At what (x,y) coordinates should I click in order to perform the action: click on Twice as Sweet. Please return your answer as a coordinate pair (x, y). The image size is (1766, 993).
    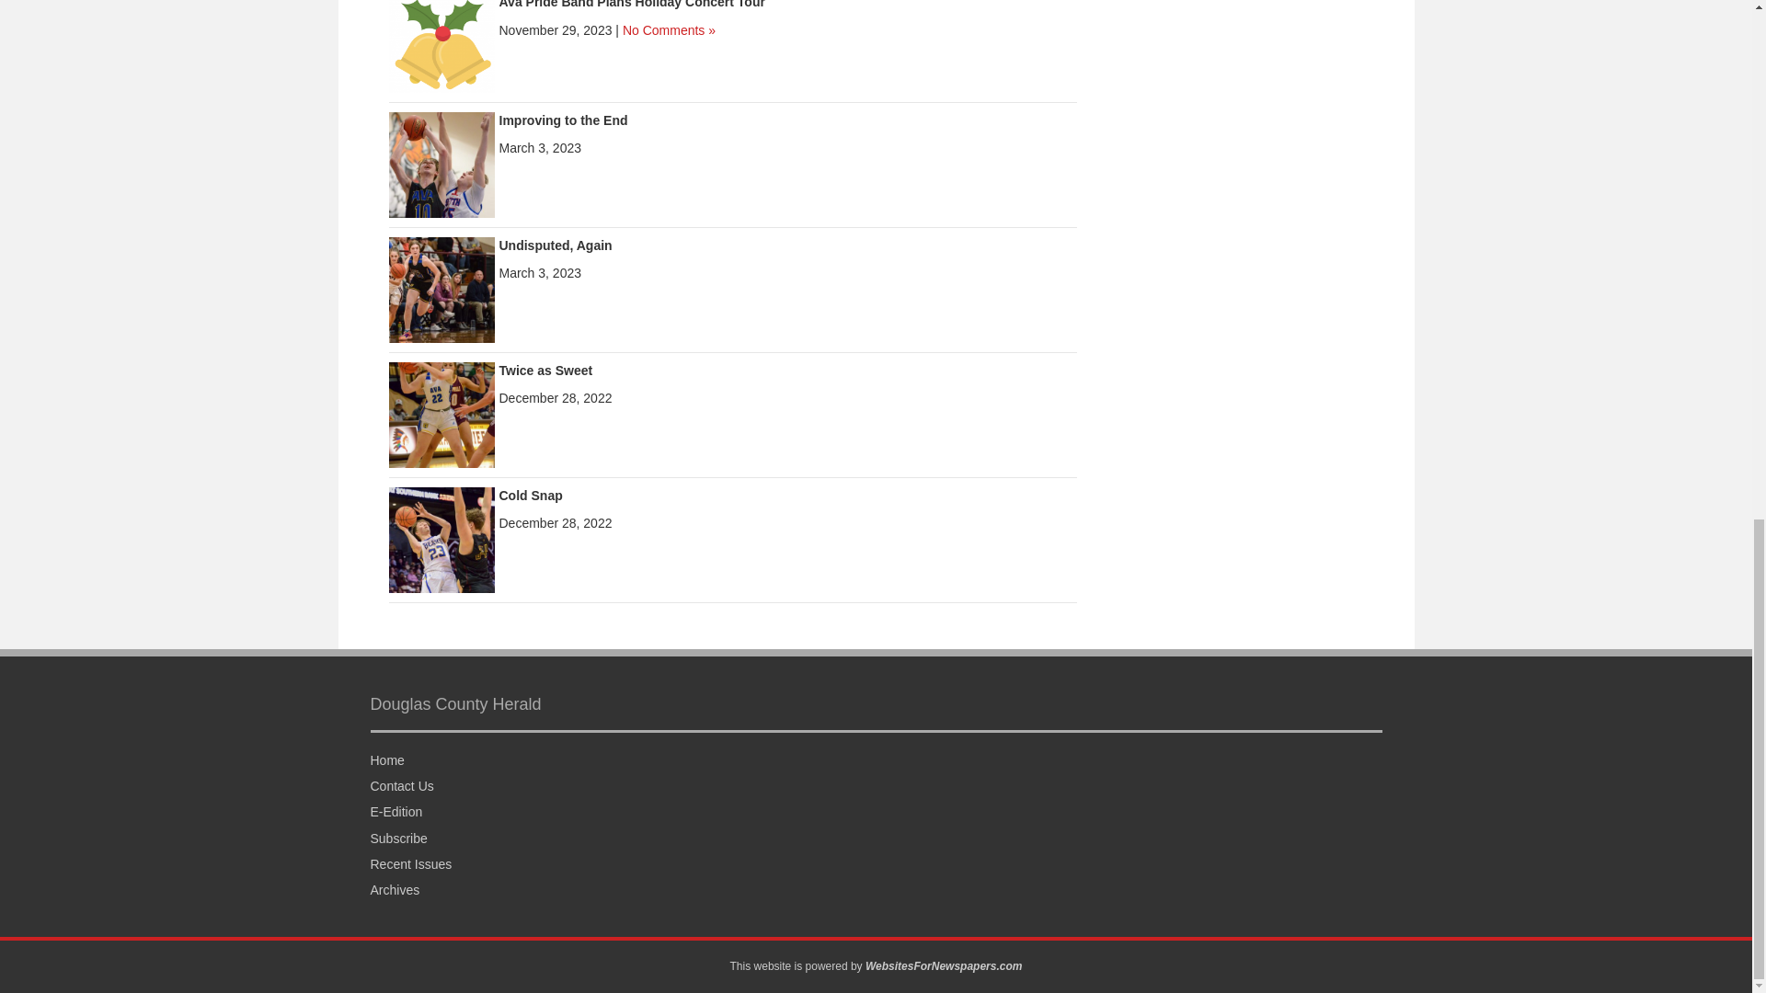
    Looking at the image, I should click on (441, 413).